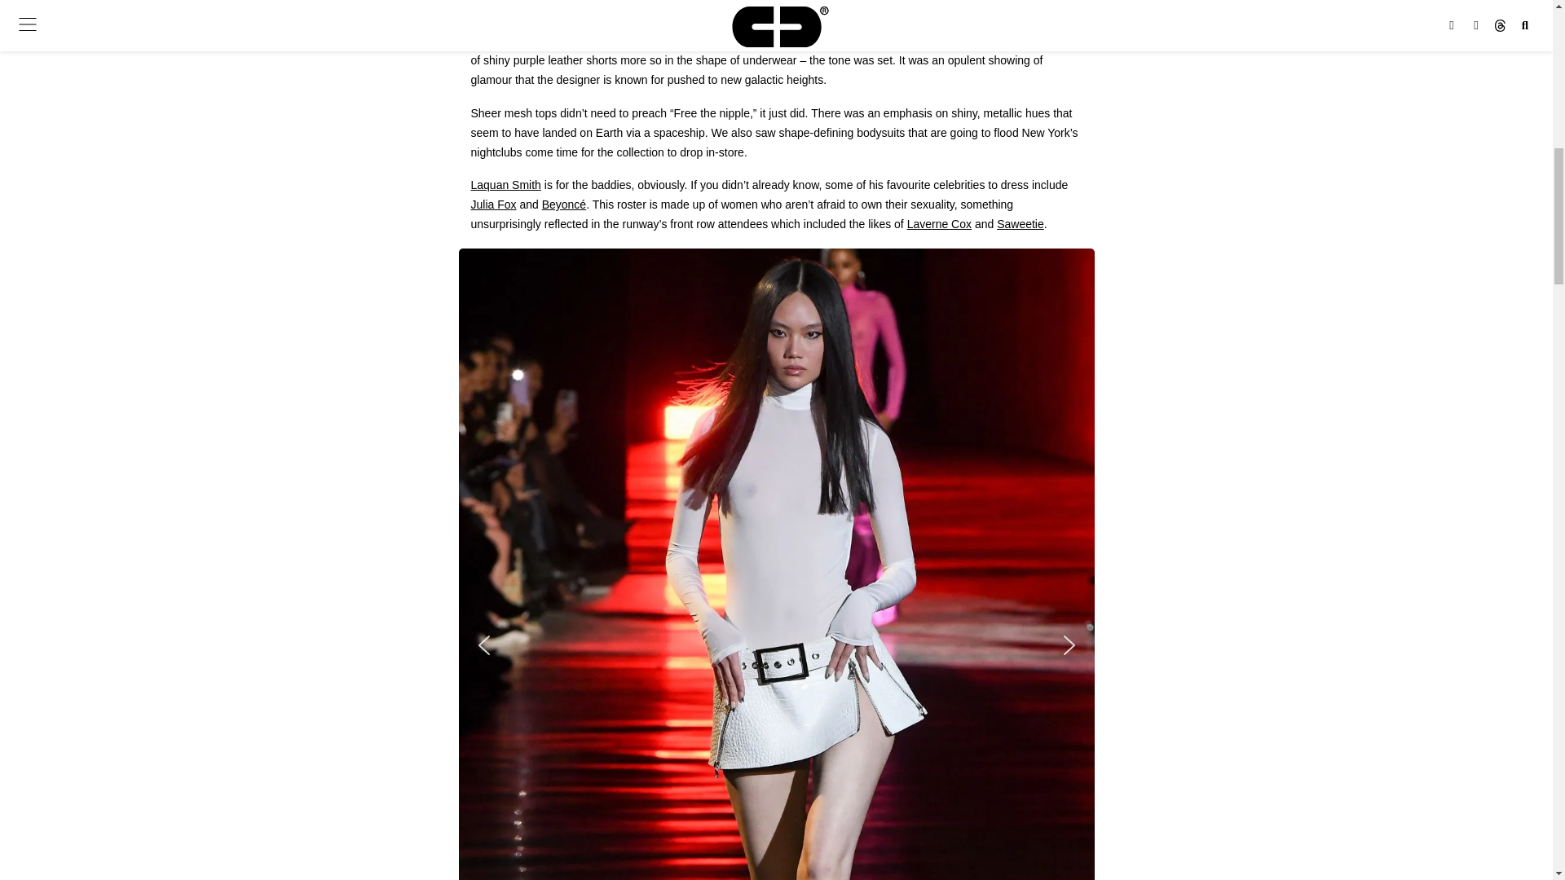  What do you see at coordinates (505, 185) in the screenshot?
I see `Laquan Smith` at bounding box center [505, 185].